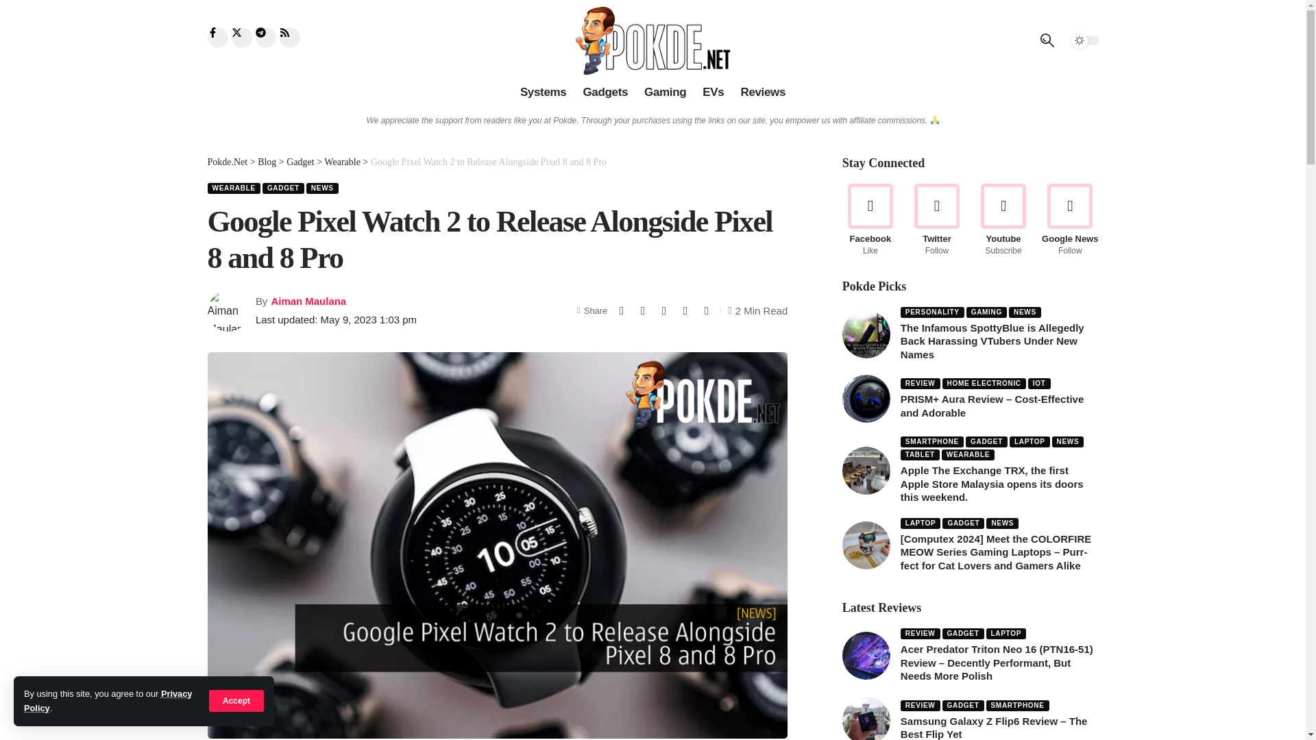 The width and height of the screenshot is (1316, 740). What do you see at coordinates (226, 162) in the screenshot?
I see `Go to Pokde.Net.` at bounding box center [226, 162].